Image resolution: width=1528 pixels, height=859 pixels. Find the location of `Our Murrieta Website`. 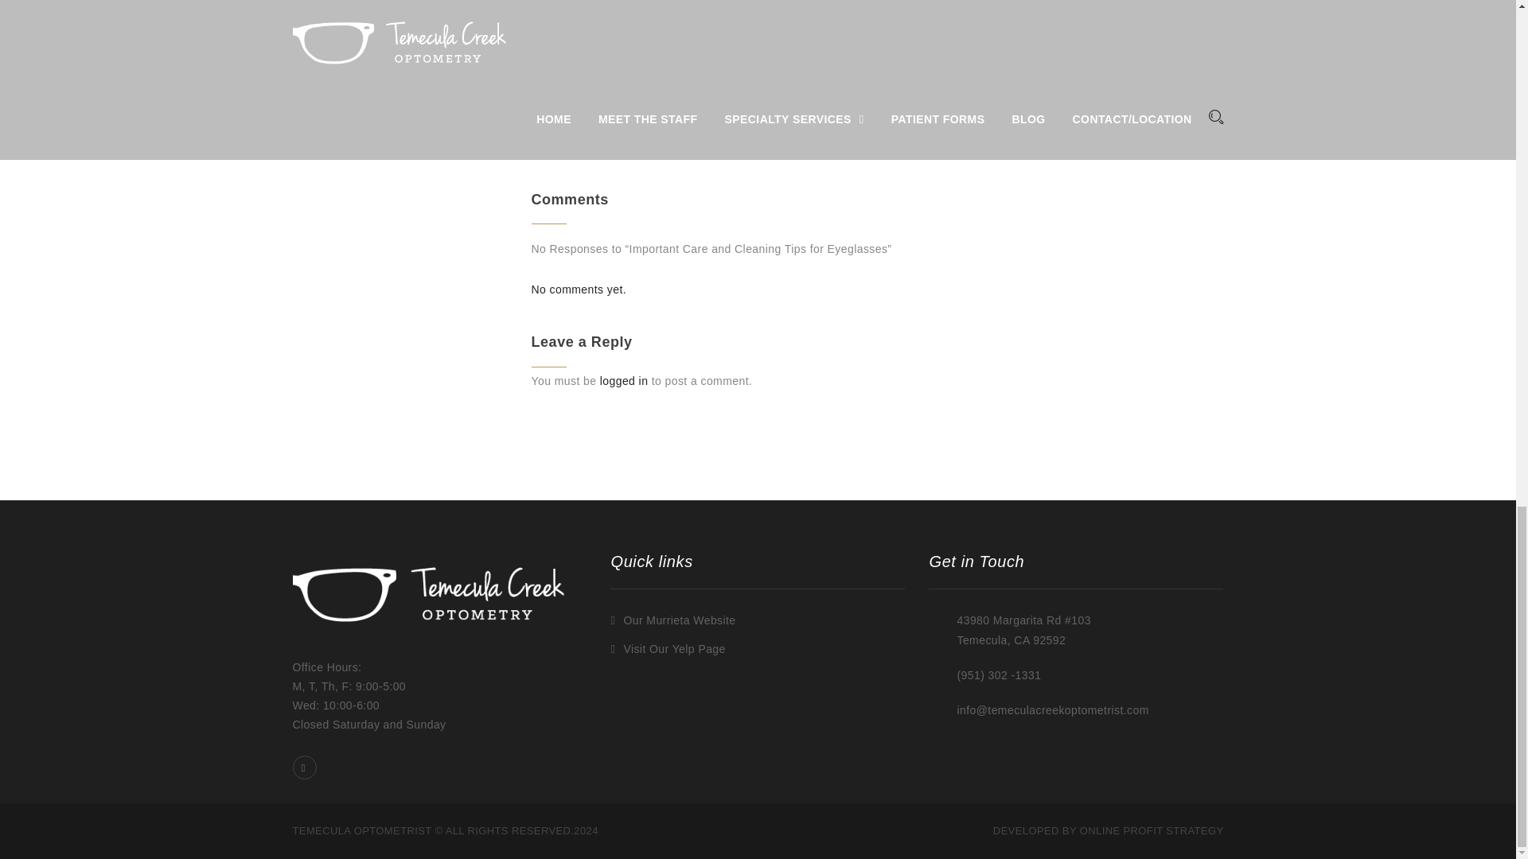

Our Murrieta Website is located at coordinates (672, 620).